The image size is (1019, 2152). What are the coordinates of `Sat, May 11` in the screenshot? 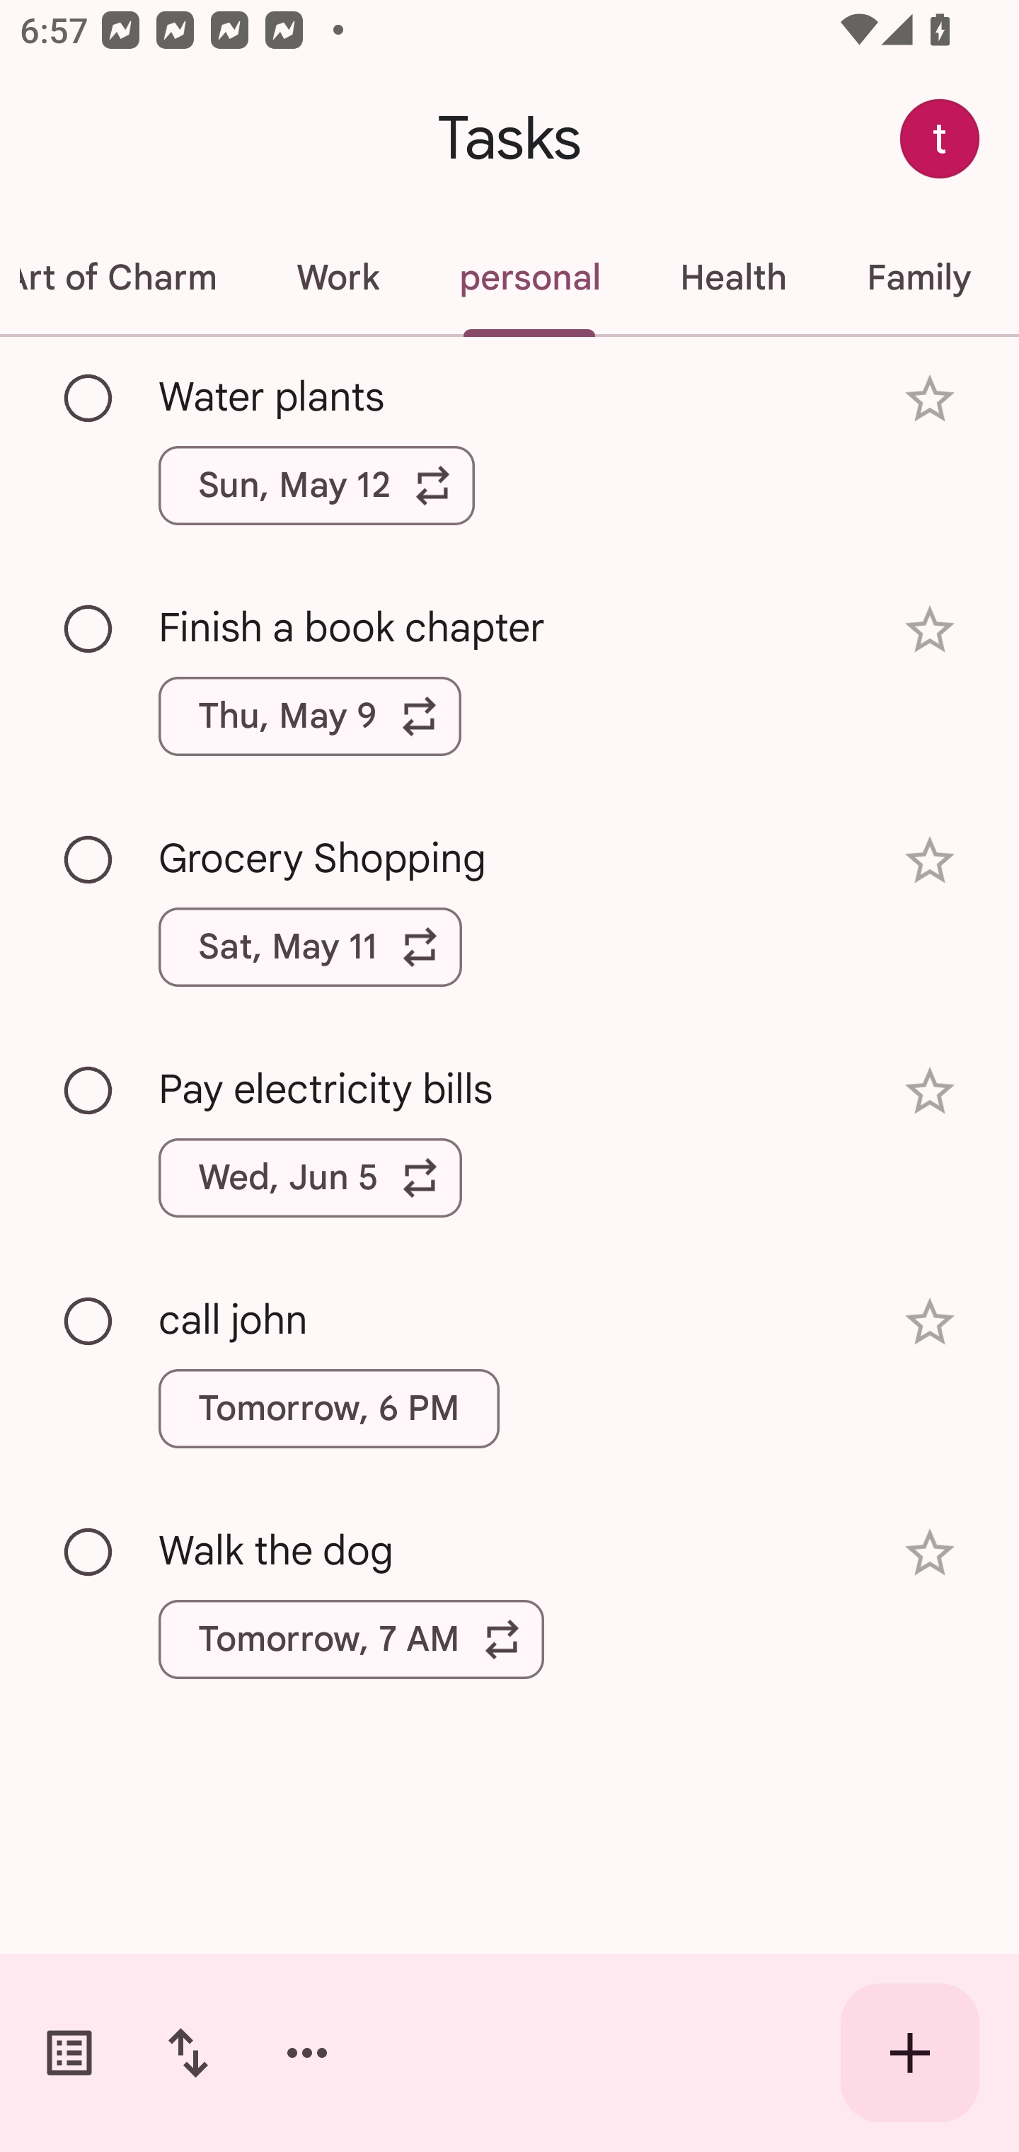 It's located at (310, 946).